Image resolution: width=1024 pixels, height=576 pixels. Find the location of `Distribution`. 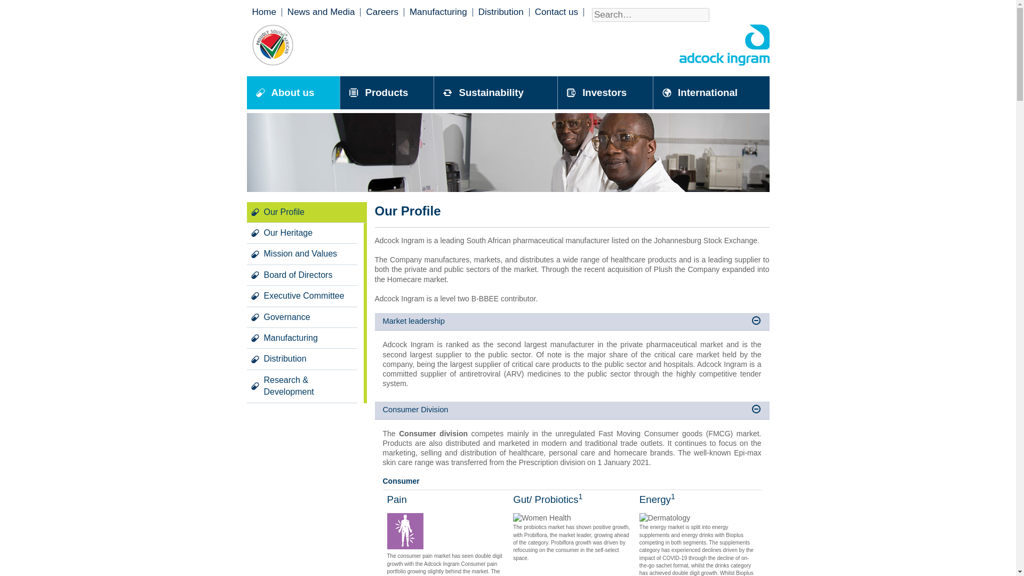

Distribution is located at coordinates (500, 12).